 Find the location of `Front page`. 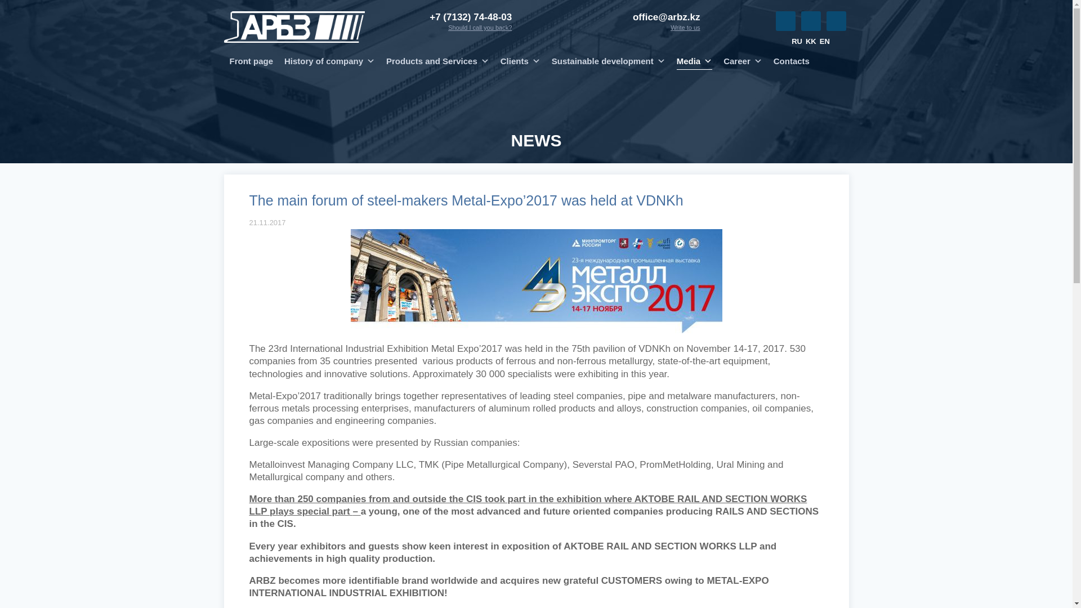

Front page is located at coordinates (251, 61).